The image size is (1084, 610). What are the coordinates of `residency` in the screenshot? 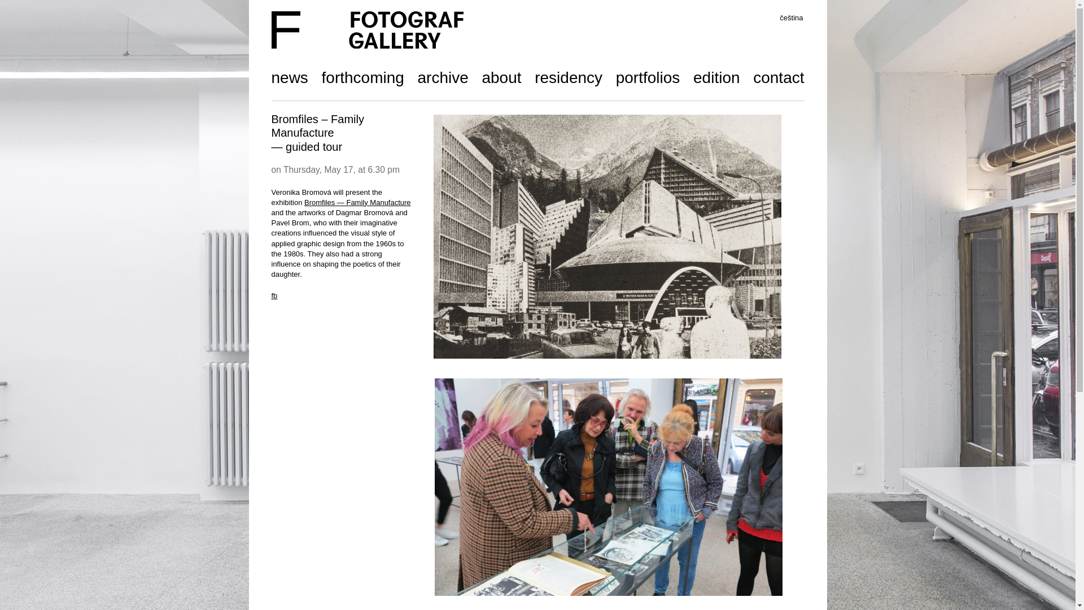 It's located at (568, 79).